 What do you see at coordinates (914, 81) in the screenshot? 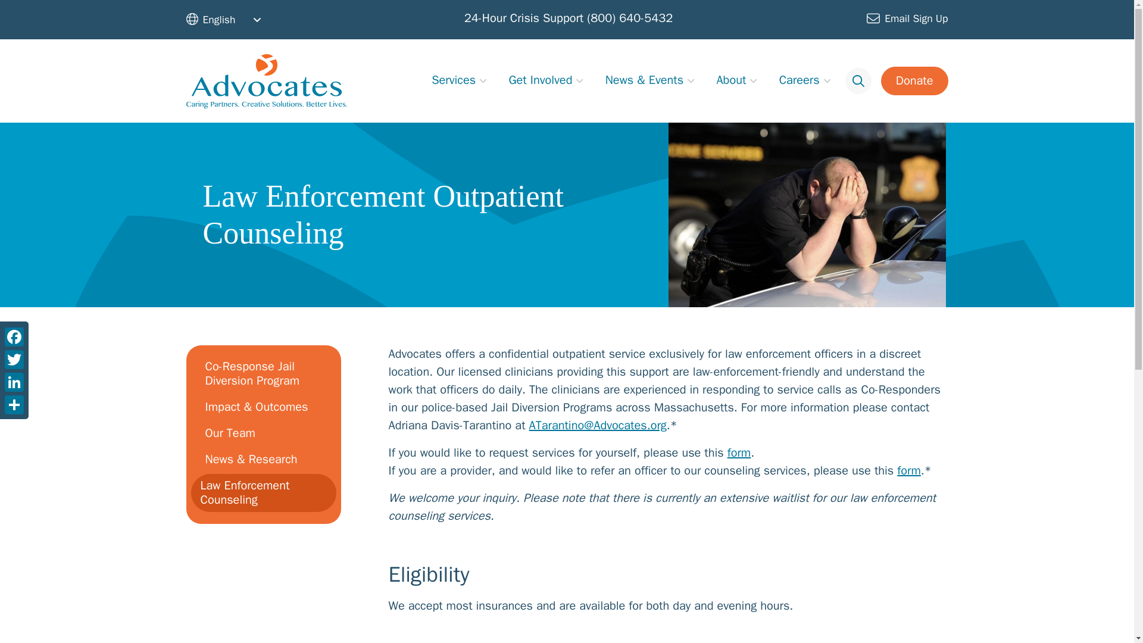
I see `Support Advocates` at bounding box center [914, 81].